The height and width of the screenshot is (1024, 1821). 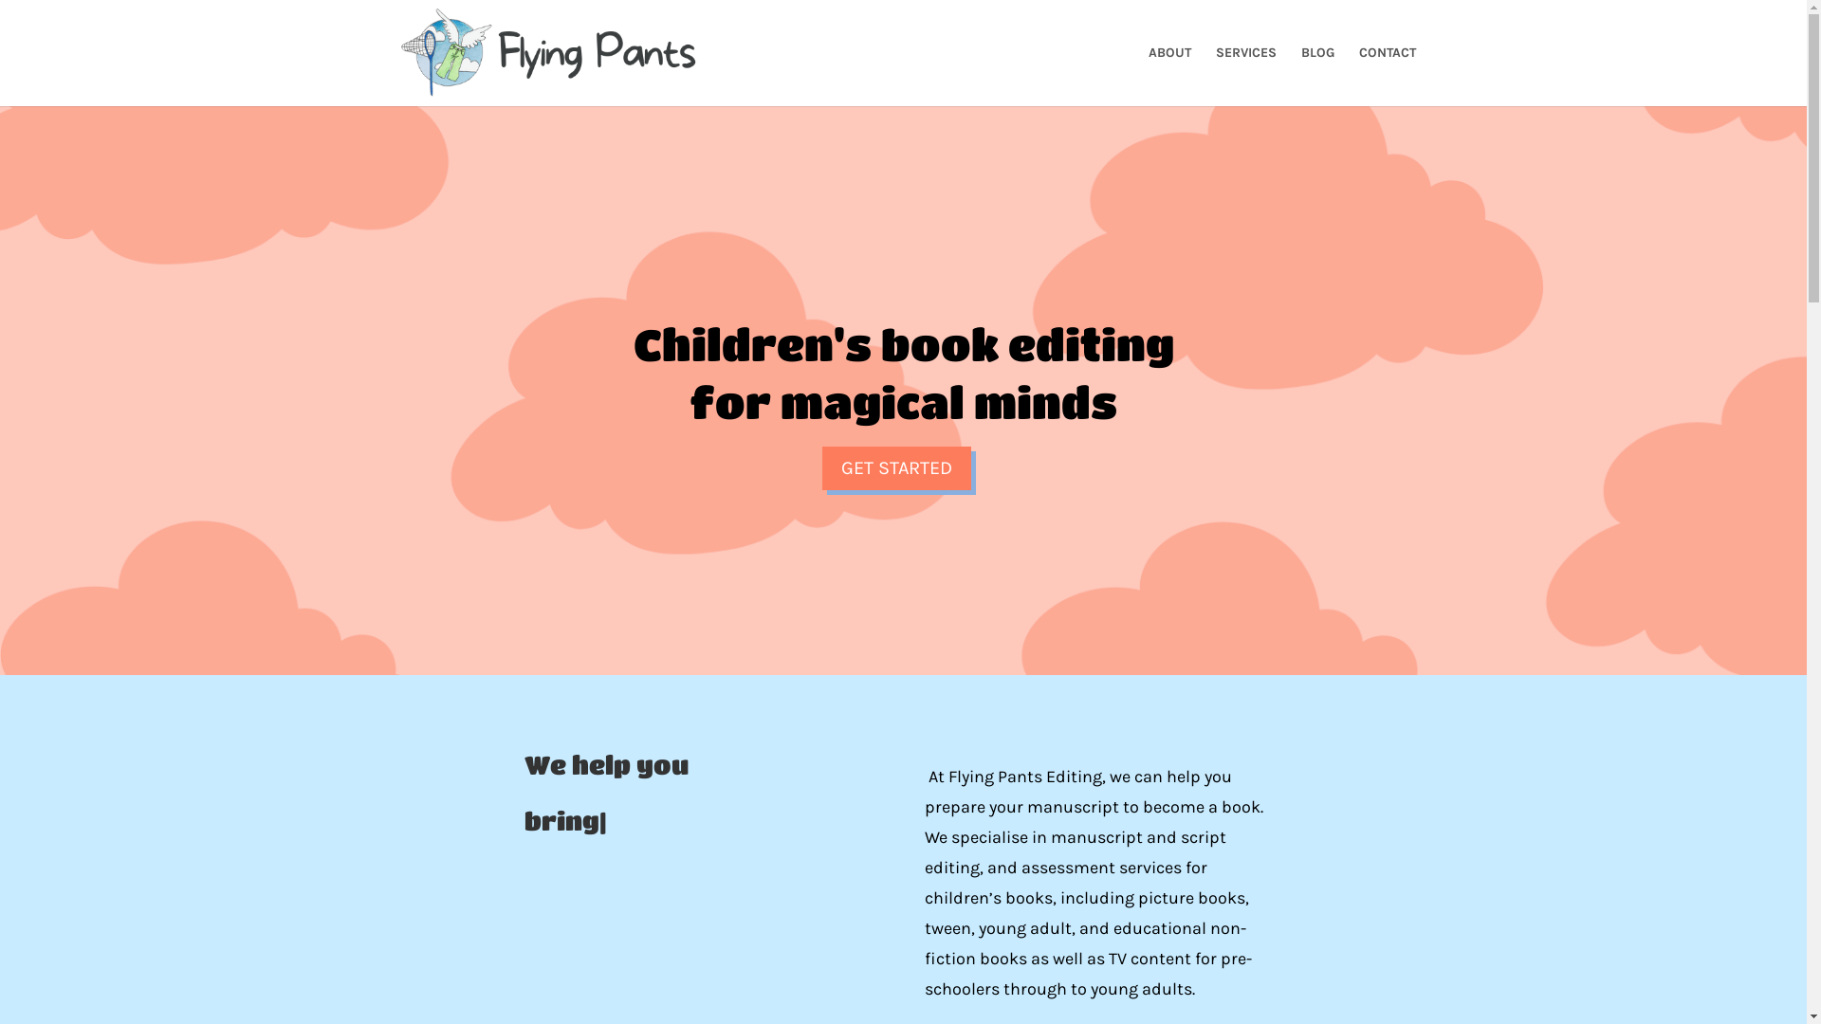 I want to click on BLOG, so click(x=1318, y=76).